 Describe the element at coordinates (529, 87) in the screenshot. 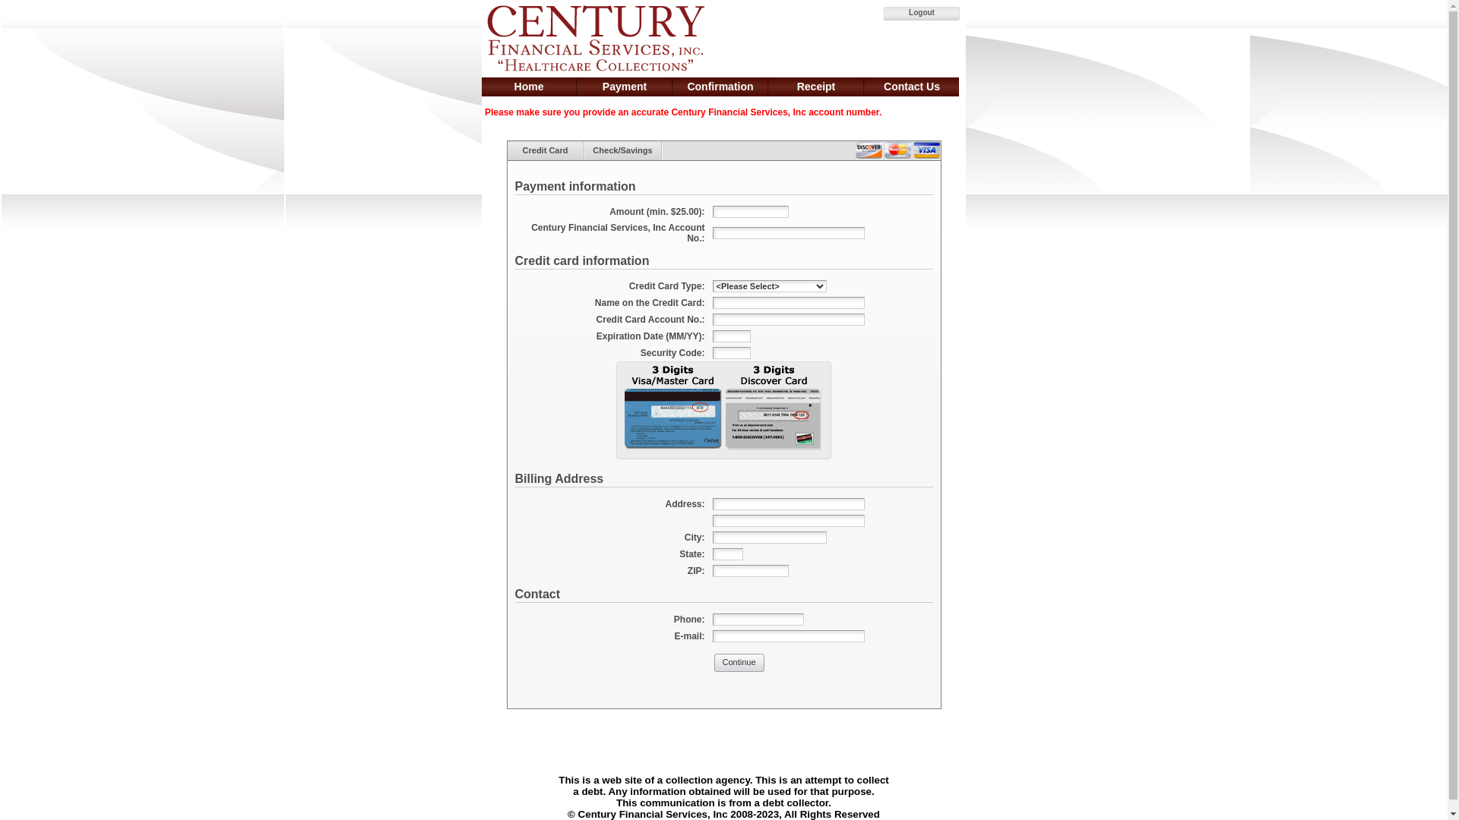

I see `Home` at that location.